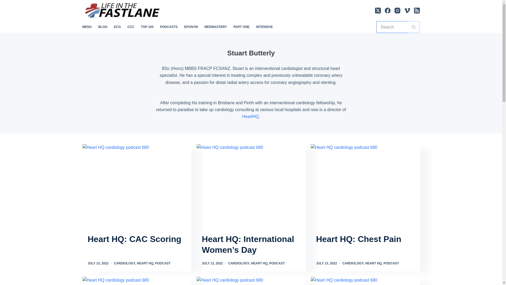 Image resolution: width=506 pixels, height=285 pixels. I want to click on Heart HQ: CAC Scoring, so click(134, 239).